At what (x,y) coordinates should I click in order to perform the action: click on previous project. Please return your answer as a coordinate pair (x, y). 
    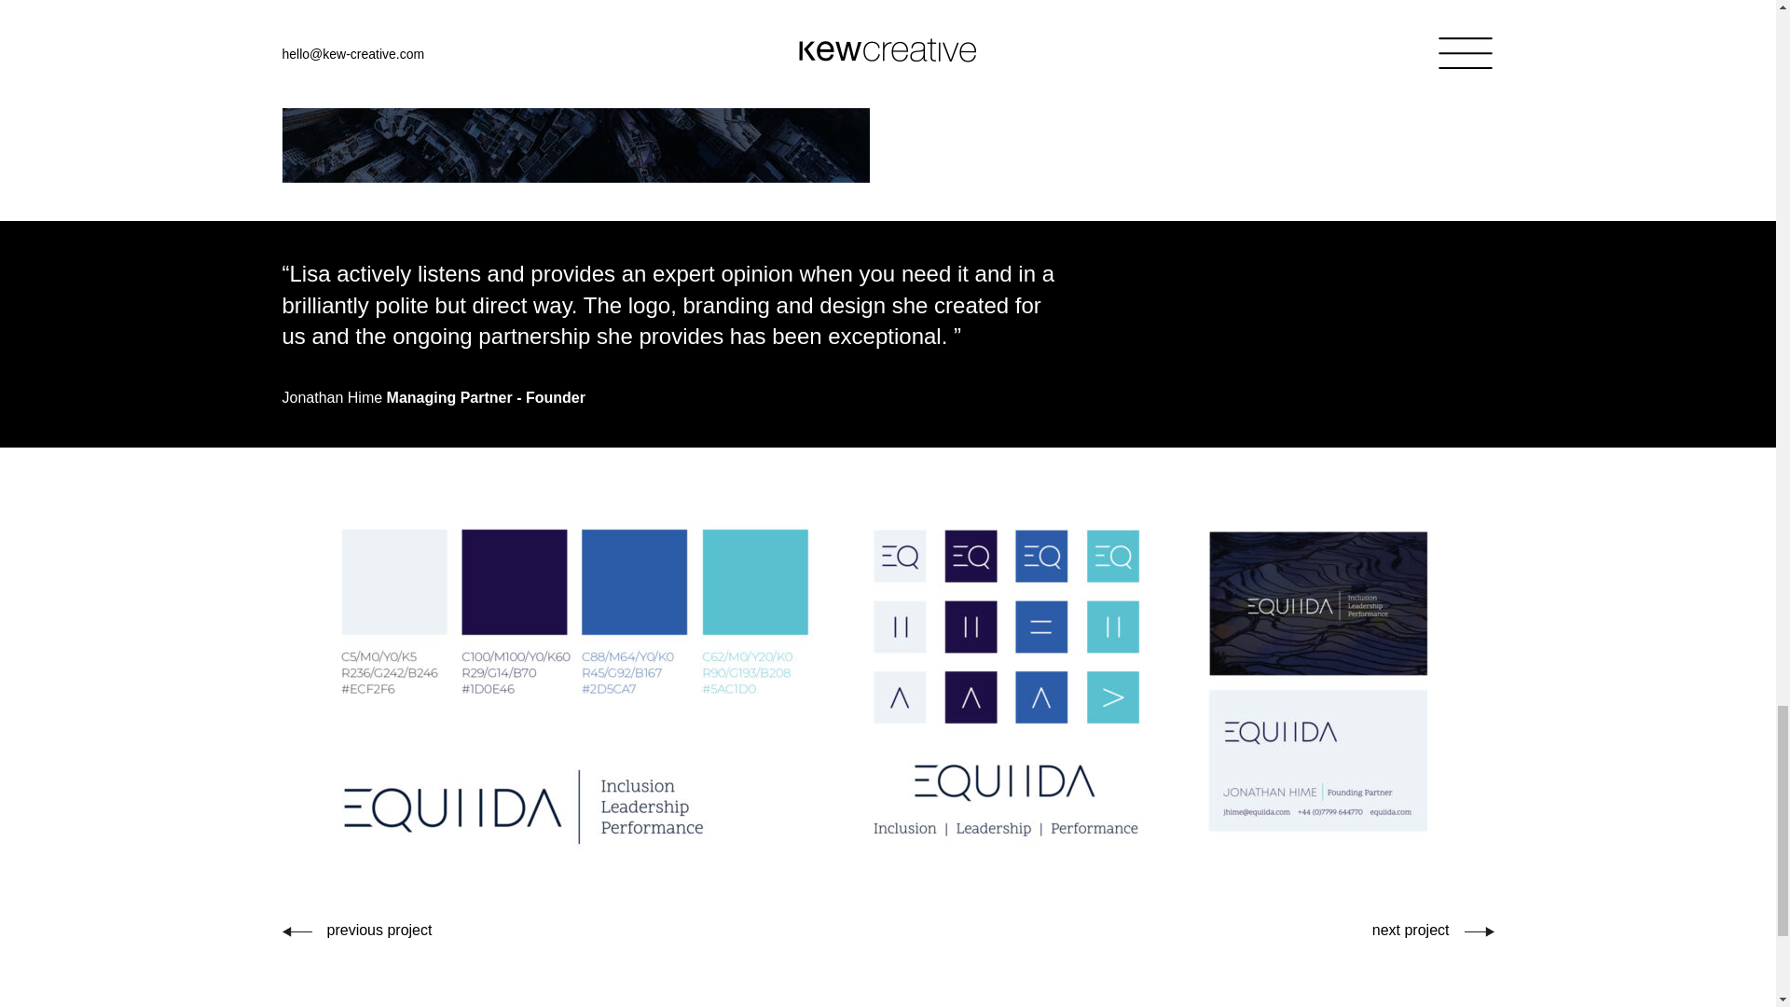
    Looking at the image, I should click on (356, 930).